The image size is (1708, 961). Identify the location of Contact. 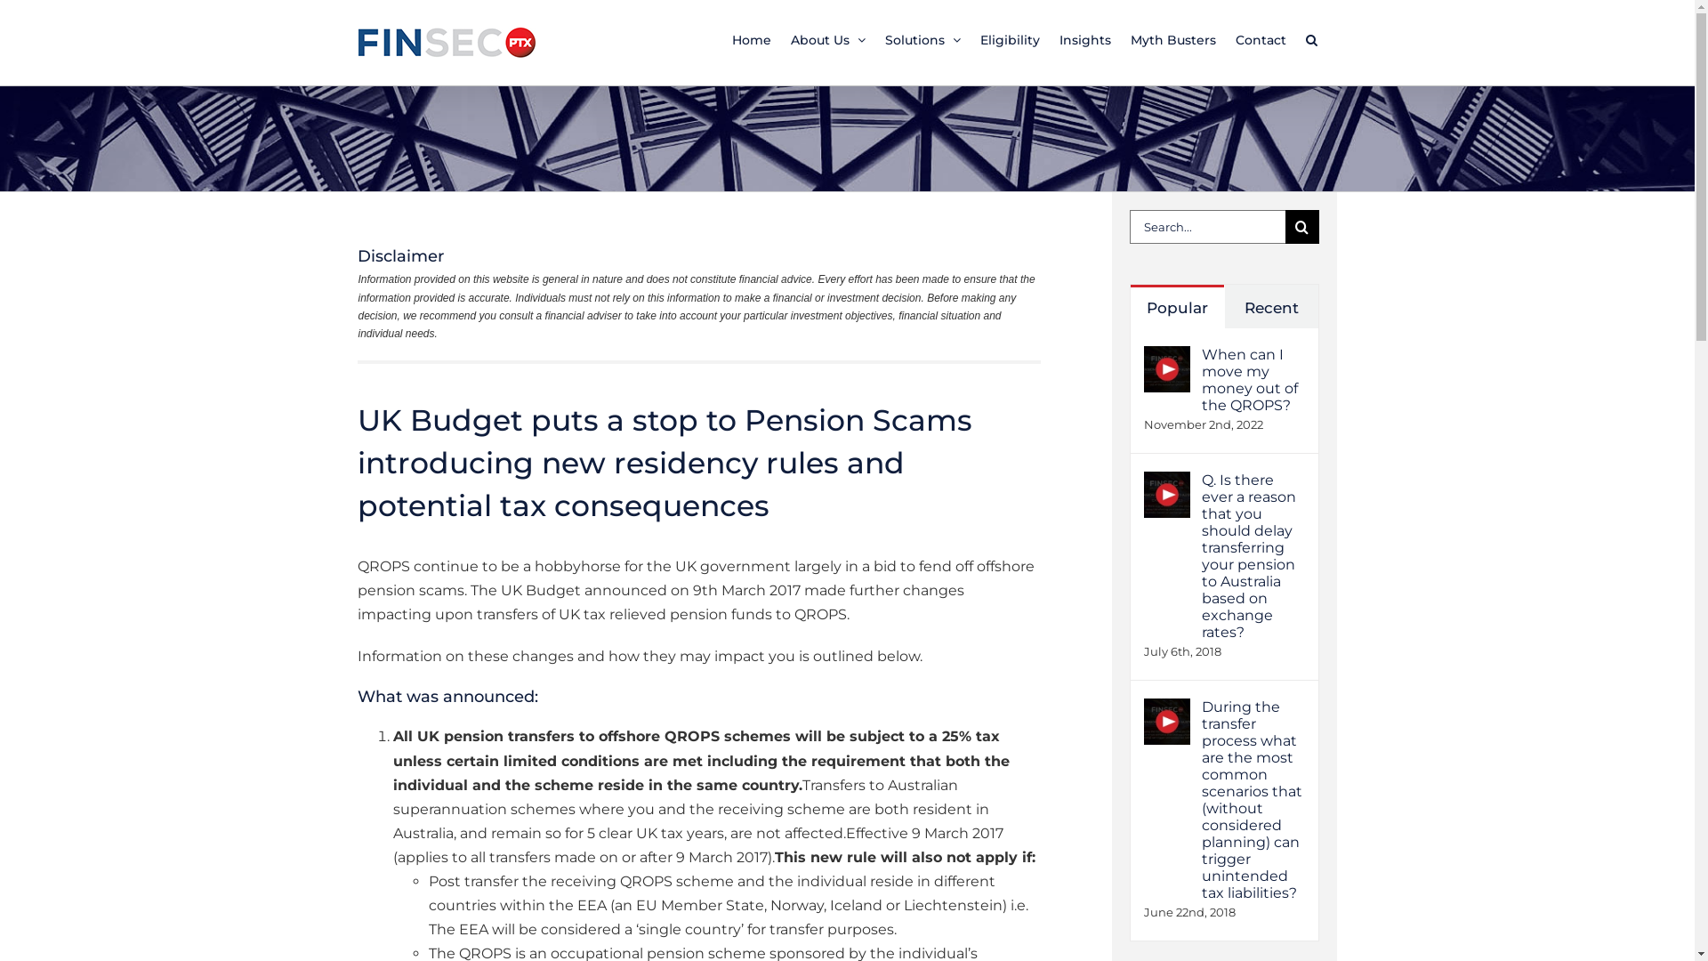
(1260, 38).